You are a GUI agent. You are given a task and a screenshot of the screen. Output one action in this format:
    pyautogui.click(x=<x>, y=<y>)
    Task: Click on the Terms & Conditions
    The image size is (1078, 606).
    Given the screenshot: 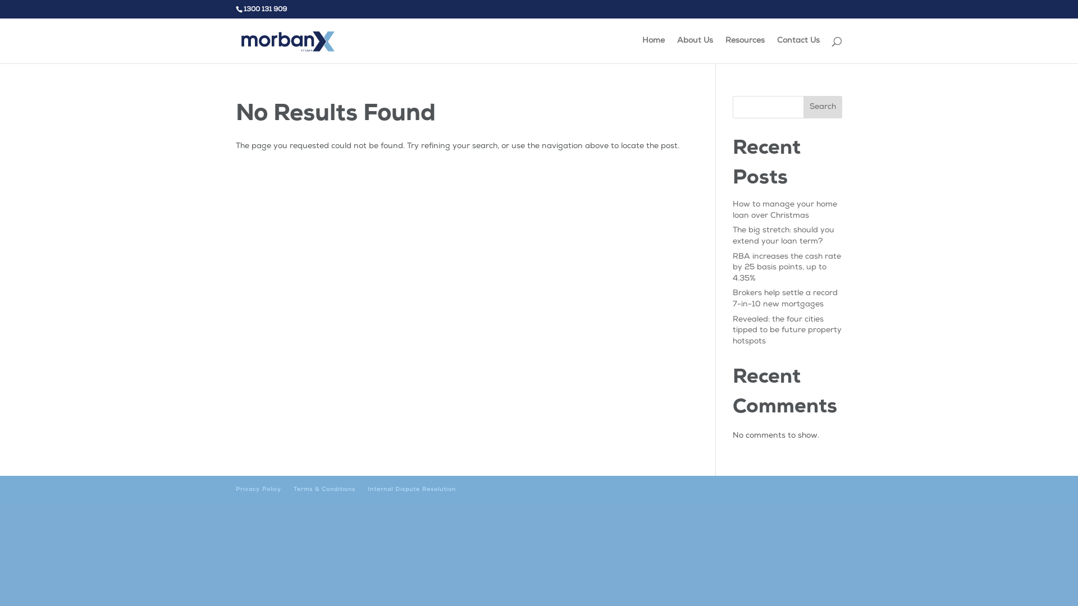 What is the action you would take?
    pyautogui.click(x=325, y=490)
    